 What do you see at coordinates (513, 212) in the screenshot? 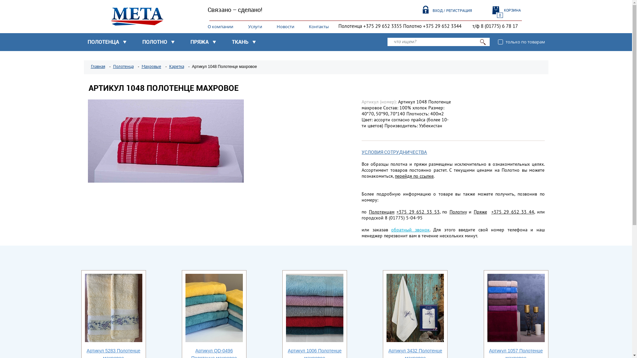
I see `+375 29 652 33 44` at bounding box center [513, 212].